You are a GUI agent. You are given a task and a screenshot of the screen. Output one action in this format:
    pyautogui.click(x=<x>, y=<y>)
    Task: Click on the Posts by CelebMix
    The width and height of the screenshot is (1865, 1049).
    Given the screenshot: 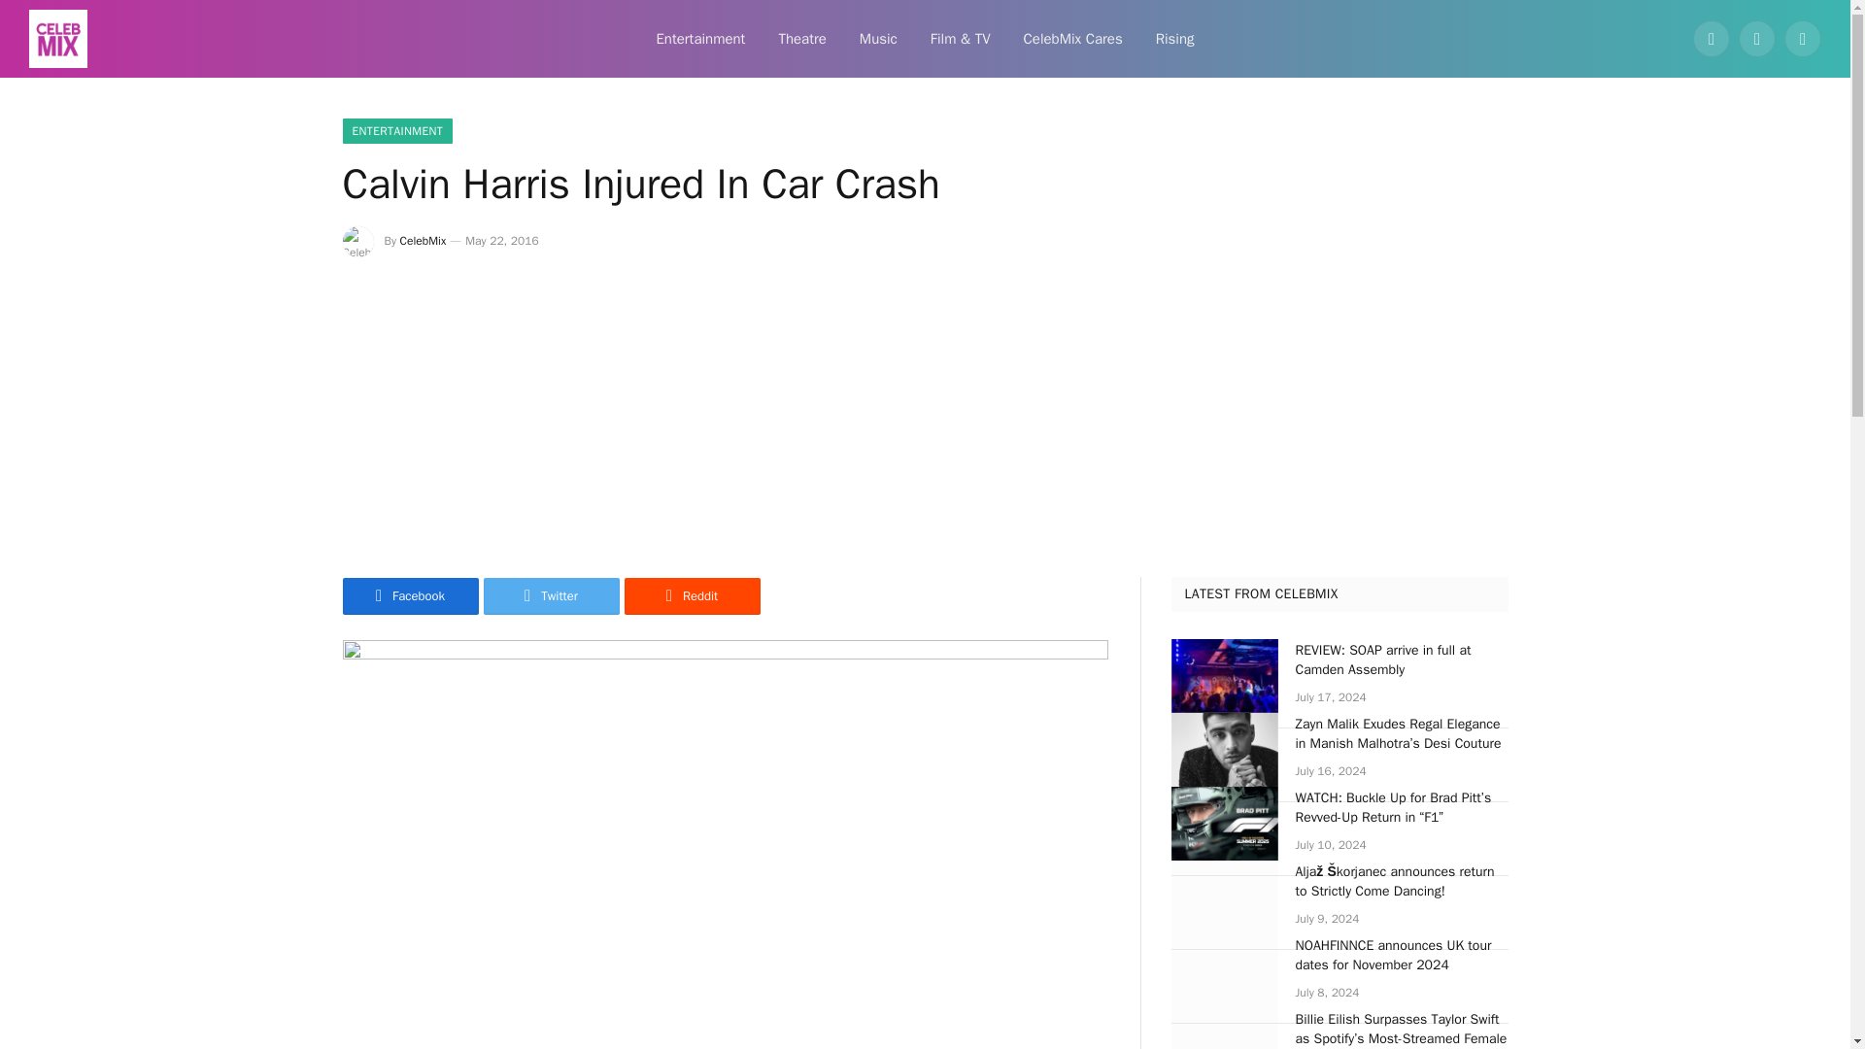 What is the action you would take?
    pyautogui.click(x=424, y=240)
    